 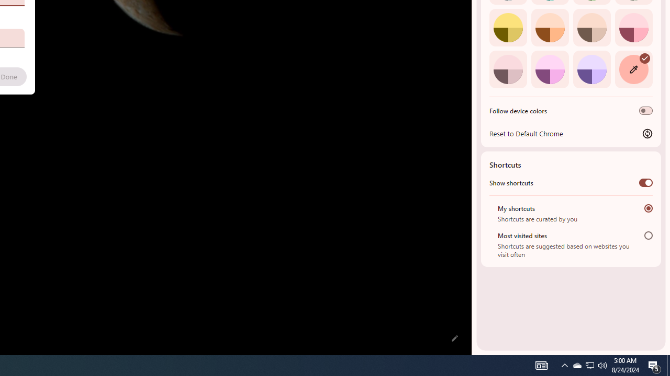 I want to click on Most visited sites, so click(x=648, y=235).